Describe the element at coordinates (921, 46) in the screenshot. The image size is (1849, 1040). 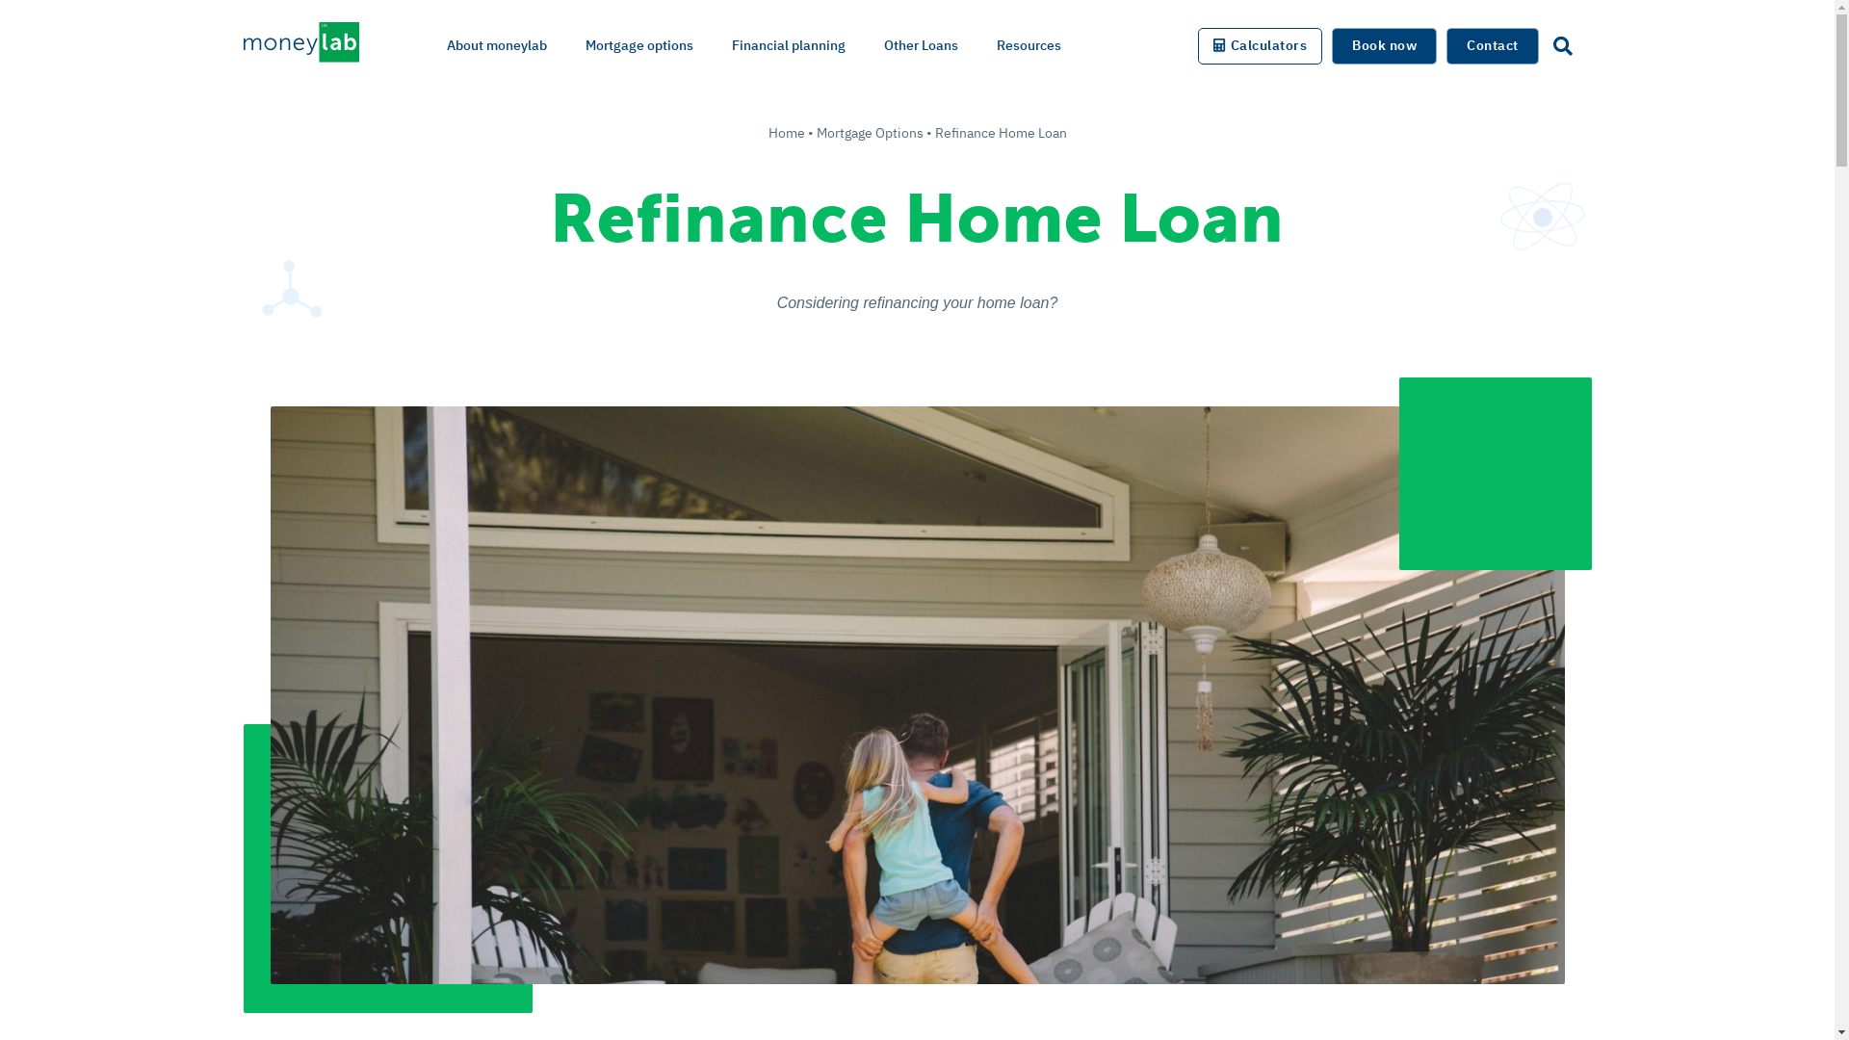
I see `Other Loans` at that location.